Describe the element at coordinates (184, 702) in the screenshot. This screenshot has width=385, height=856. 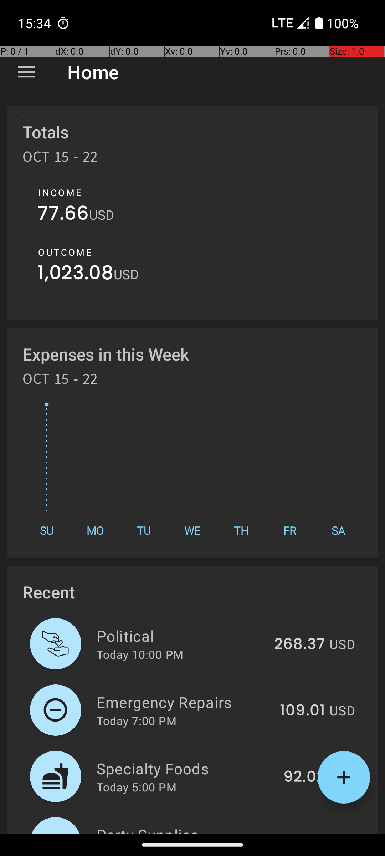
I see `Emergency Repairs` at that location.